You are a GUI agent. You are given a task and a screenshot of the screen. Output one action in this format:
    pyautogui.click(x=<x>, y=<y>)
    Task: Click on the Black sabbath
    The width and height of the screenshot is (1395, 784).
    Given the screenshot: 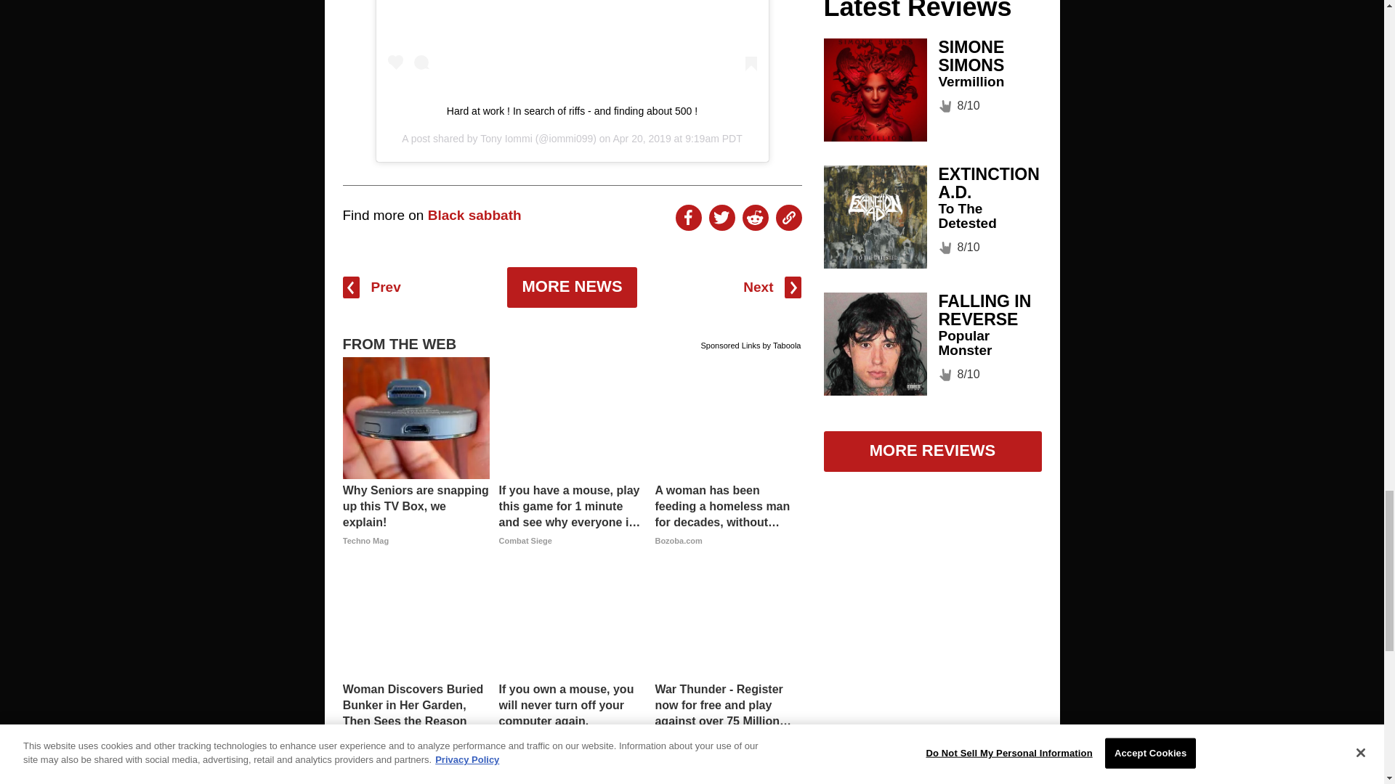 What is the action you would take?
    pyautogui.click(x=475, y=215)
    